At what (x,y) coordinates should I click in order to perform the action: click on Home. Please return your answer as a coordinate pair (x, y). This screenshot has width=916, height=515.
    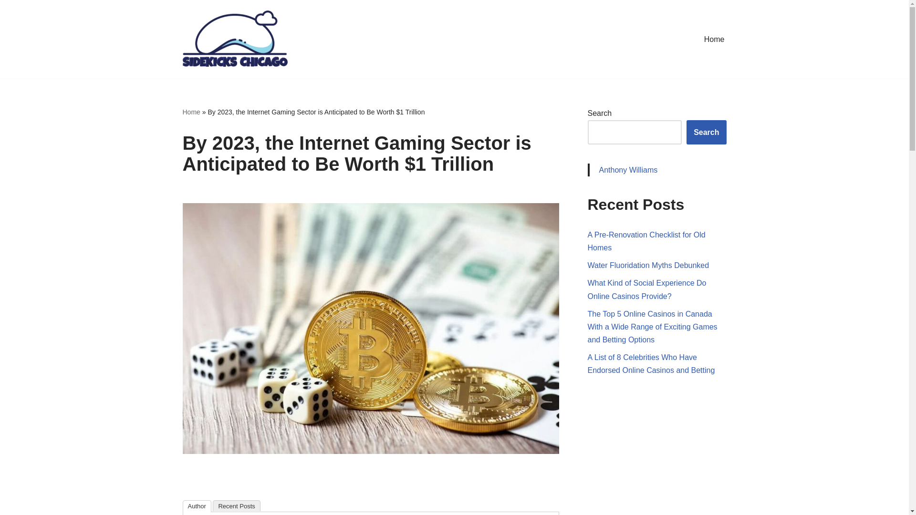
    Looking at the image, I should click on (191, 112).